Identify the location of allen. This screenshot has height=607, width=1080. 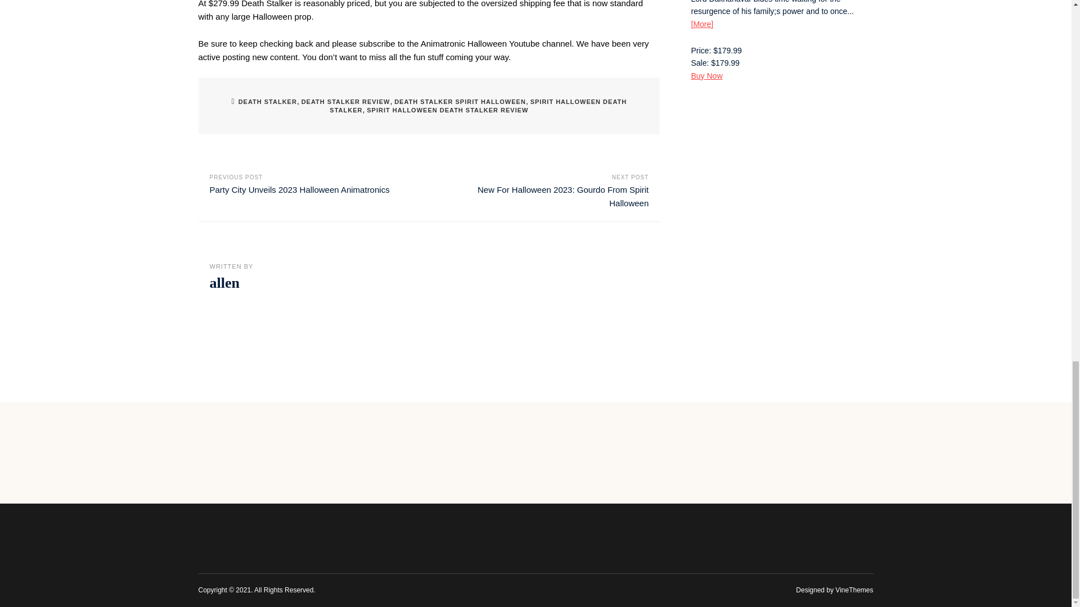
(224, 283).